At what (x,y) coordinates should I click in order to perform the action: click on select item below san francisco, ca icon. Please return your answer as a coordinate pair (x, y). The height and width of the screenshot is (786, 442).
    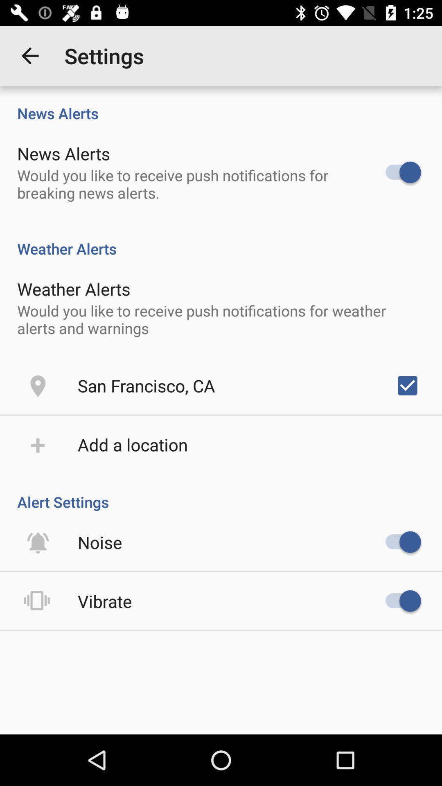
    Looking at the image, I should click on (133, 445).